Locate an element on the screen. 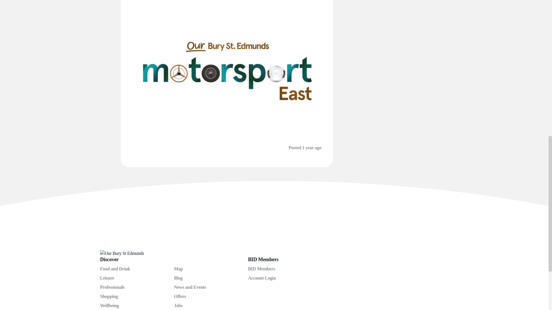 This screenshot has width=552, height=310. Blog is located at coordinates (178, 276).